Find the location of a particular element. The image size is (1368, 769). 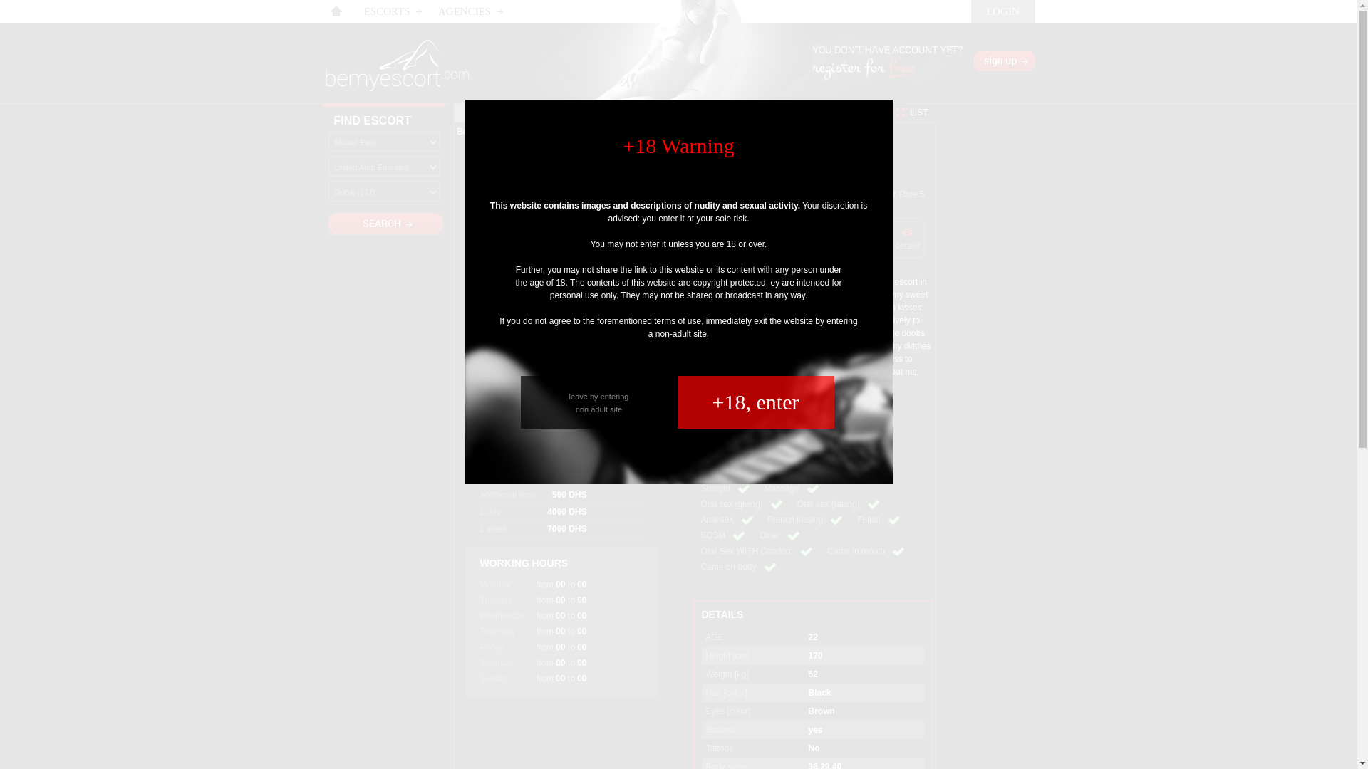

Dubai is located at coordinates (732, 132).